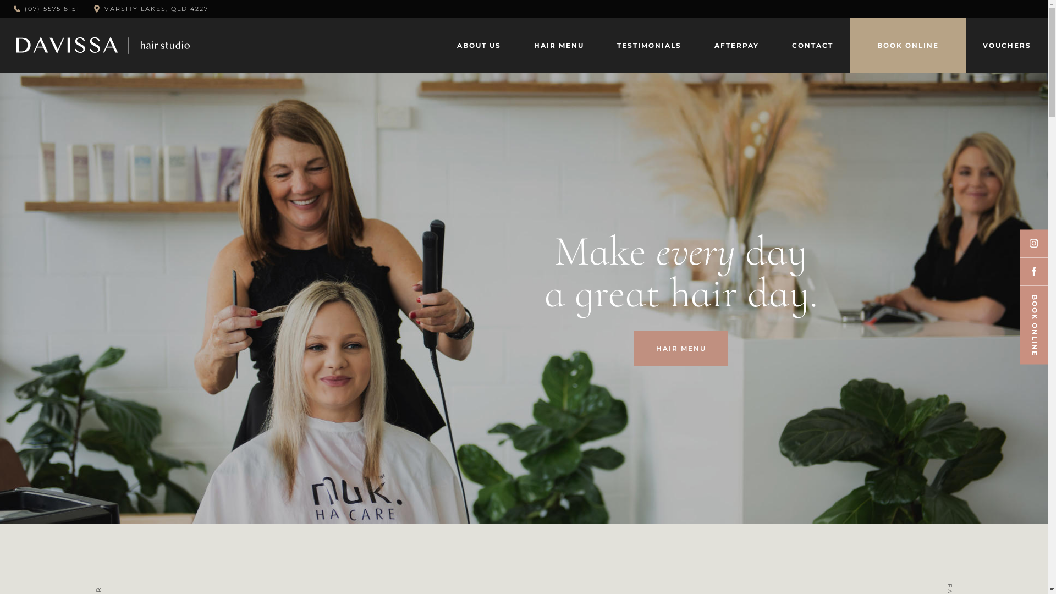 The width and height of the screenshot is (1056, 594). I want to click on AFTERPAY, so click(737, 46).